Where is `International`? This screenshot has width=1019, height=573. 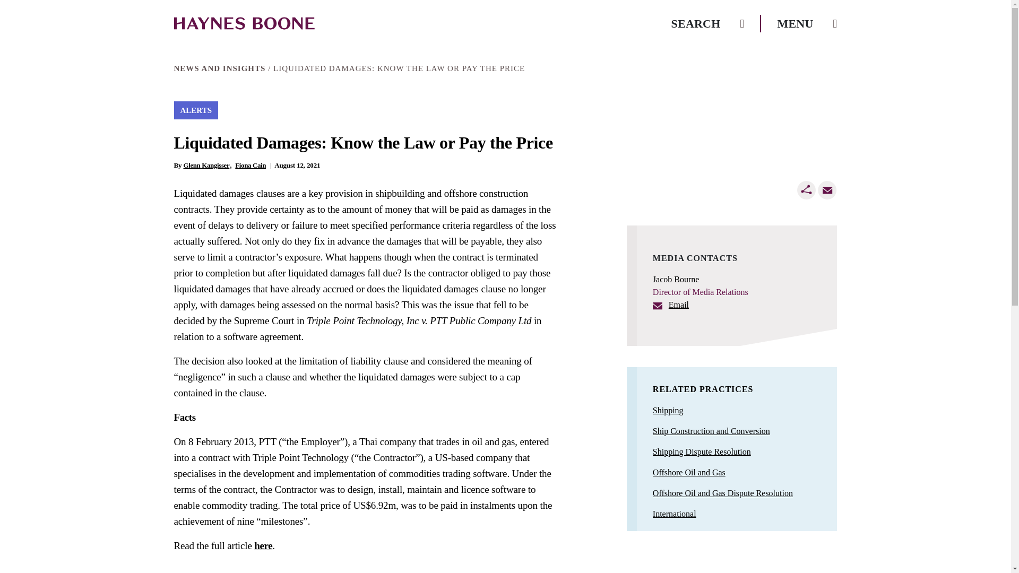 International is located at coordinates (674, 514).